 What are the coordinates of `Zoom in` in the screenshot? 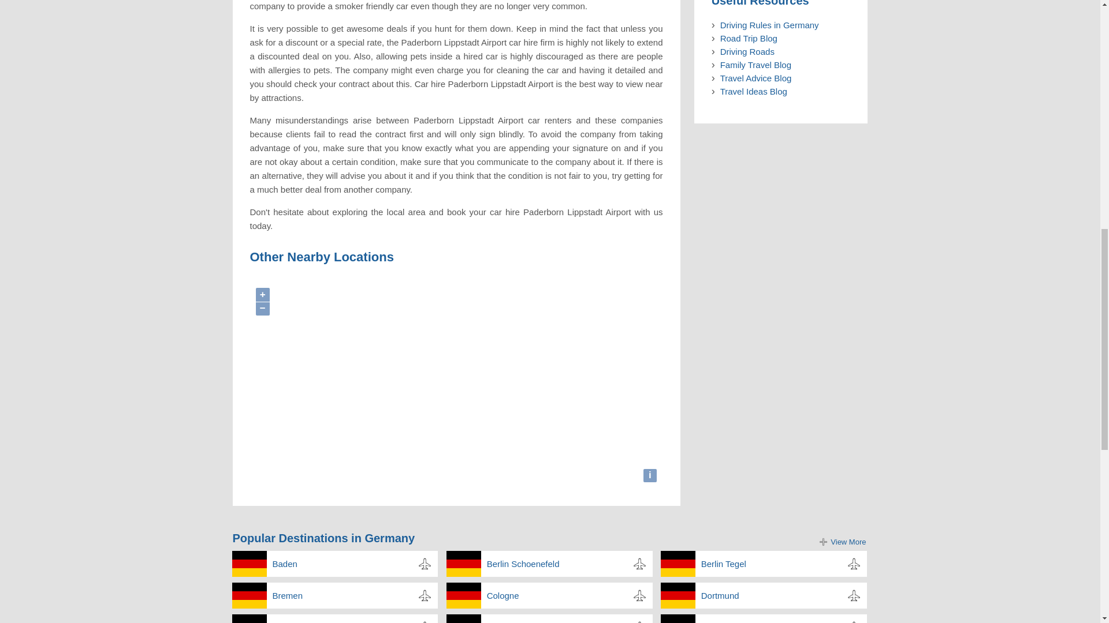 It's located at (262, 294).